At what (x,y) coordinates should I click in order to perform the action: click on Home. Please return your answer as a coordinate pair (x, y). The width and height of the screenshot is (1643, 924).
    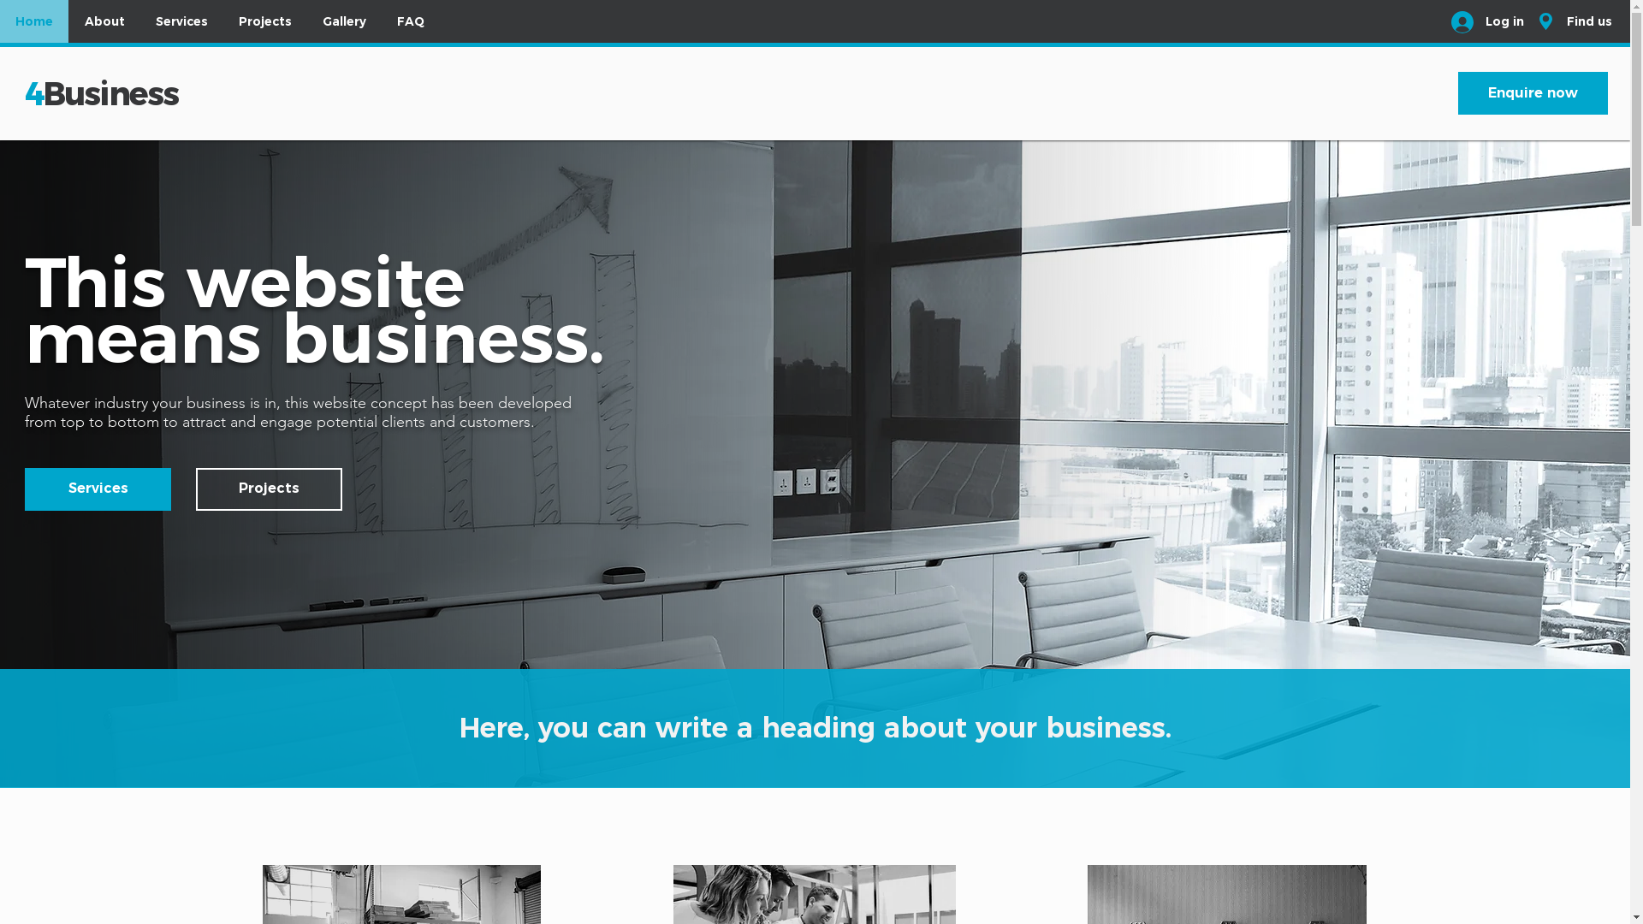
    Looking at the image, I should click on (34, 21).